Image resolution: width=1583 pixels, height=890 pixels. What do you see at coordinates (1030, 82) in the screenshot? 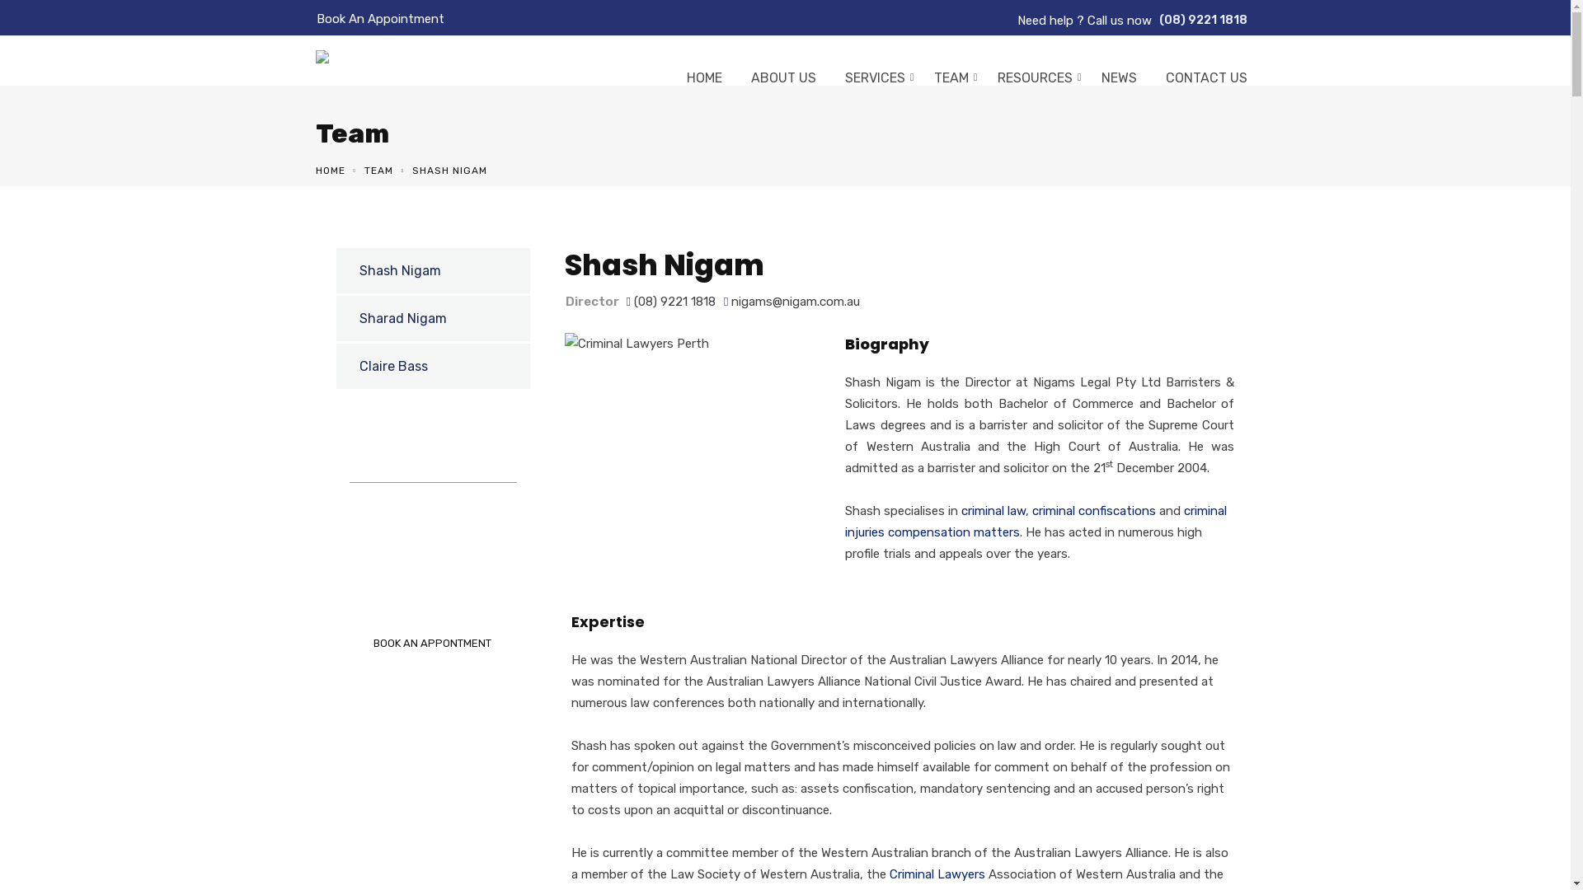
I see `RESOURCES` at bounding box center [1030, 82].